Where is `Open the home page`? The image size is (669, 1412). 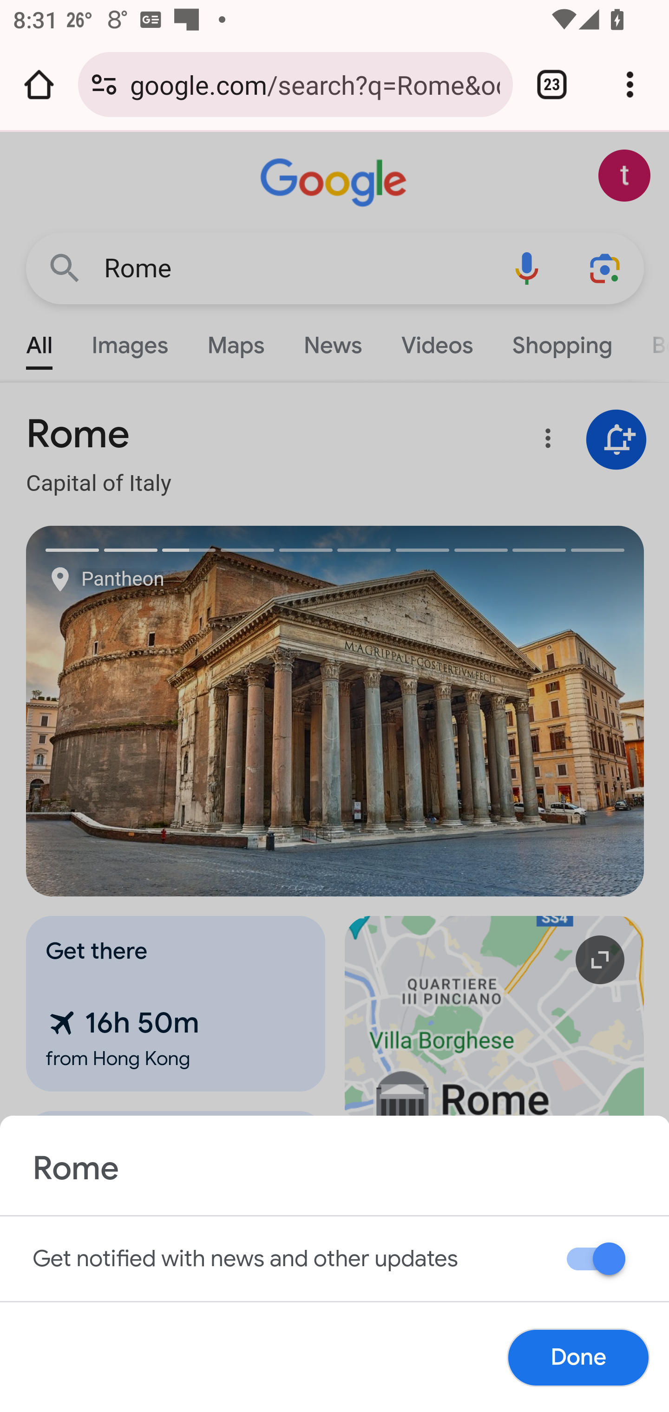
Open the home page is located at coordinates (39, 85).